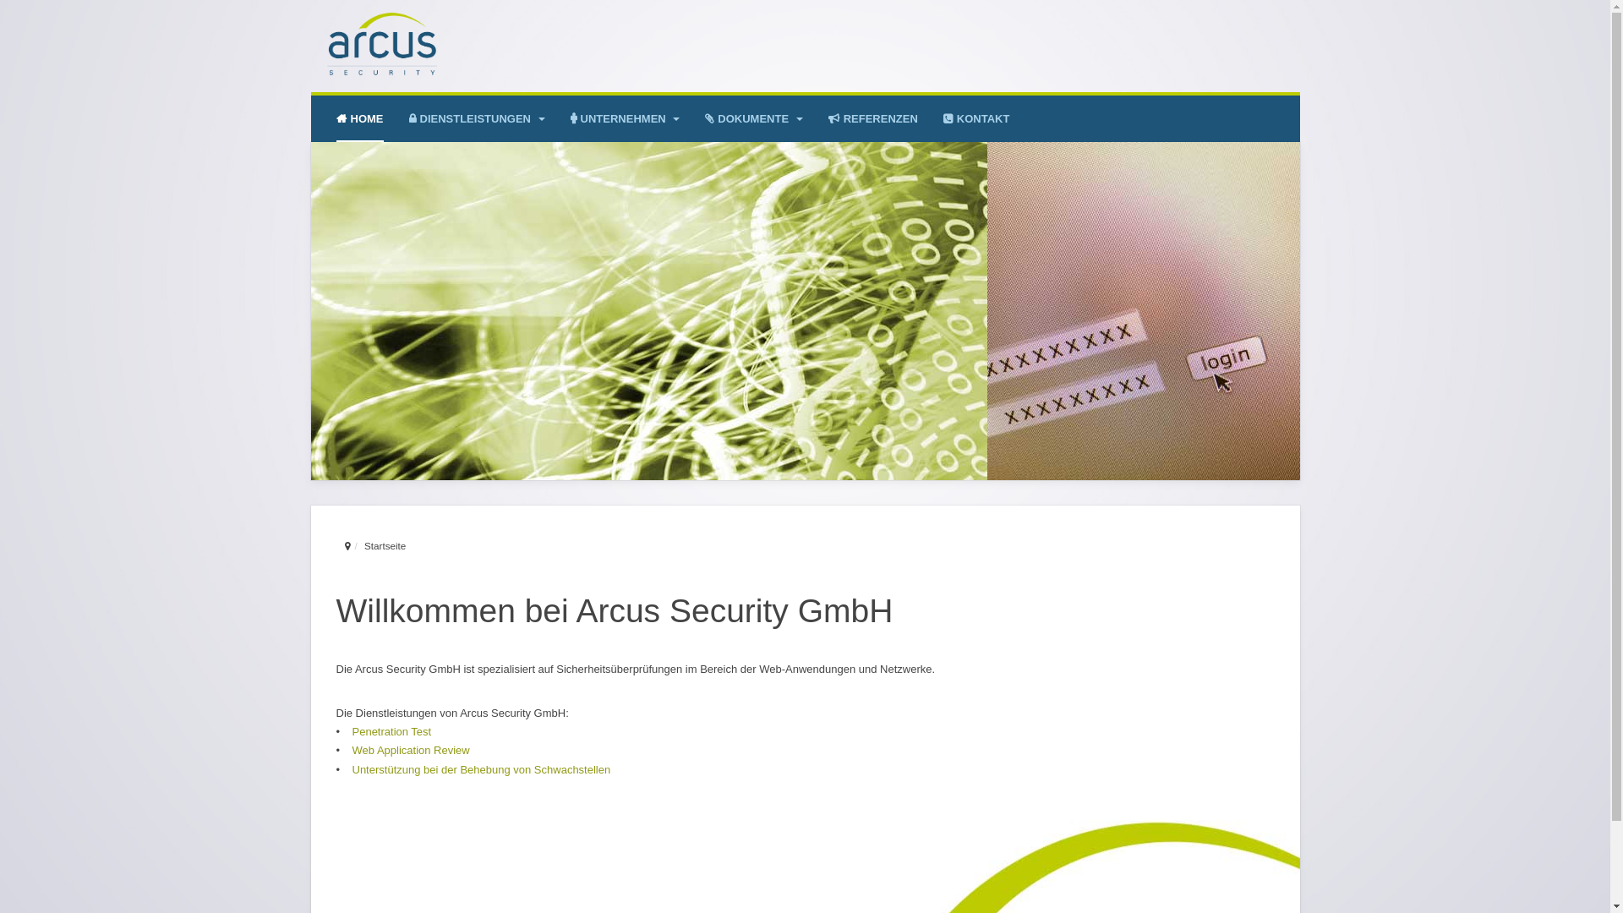  Describe the element at coordinates (872, 118) in the screenshot. I see `REFERENZEN` at that location.